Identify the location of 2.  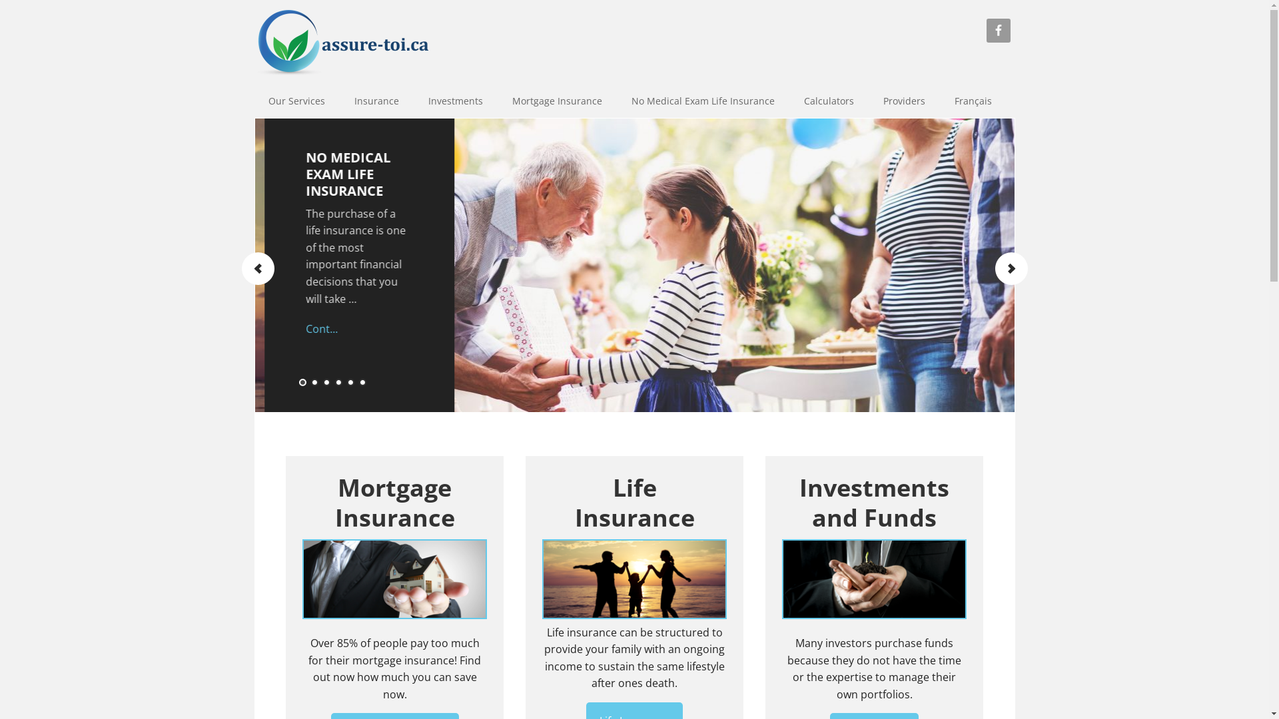
(314, 383).